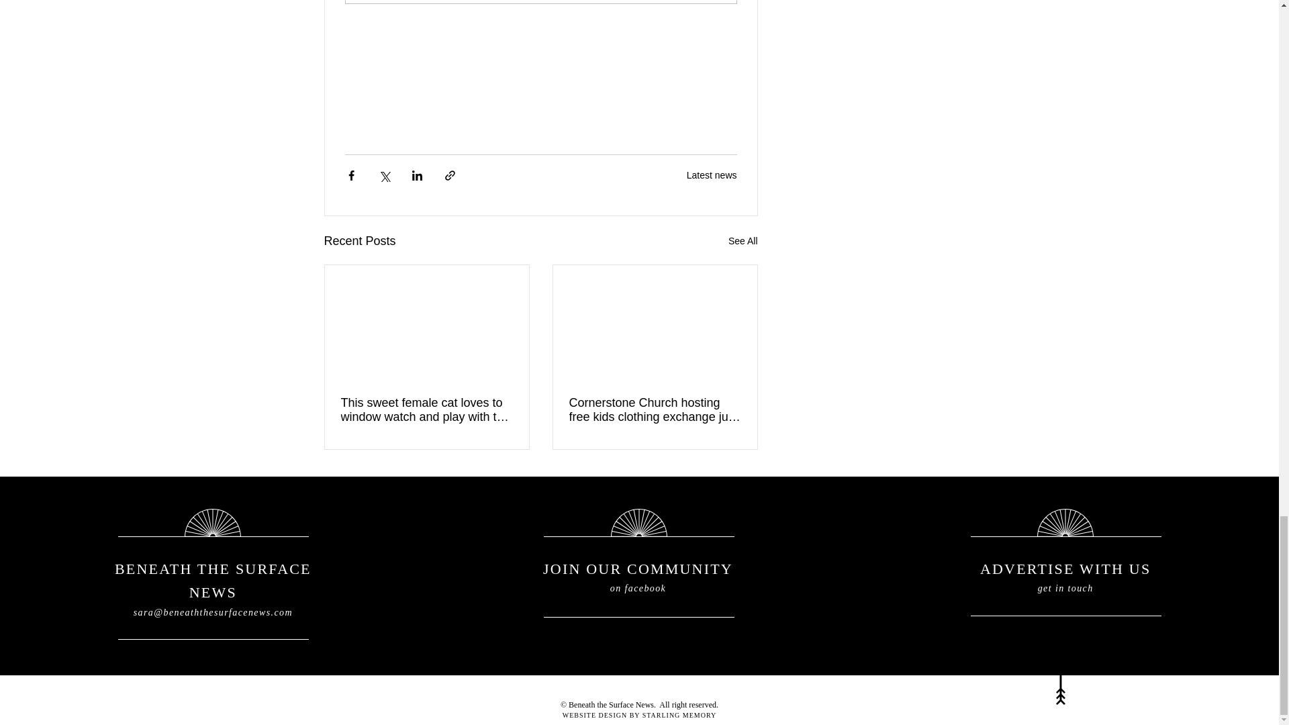 The width and height of the screenshot is (1289, 725). I want to click on on facebook, so click(638, 588).